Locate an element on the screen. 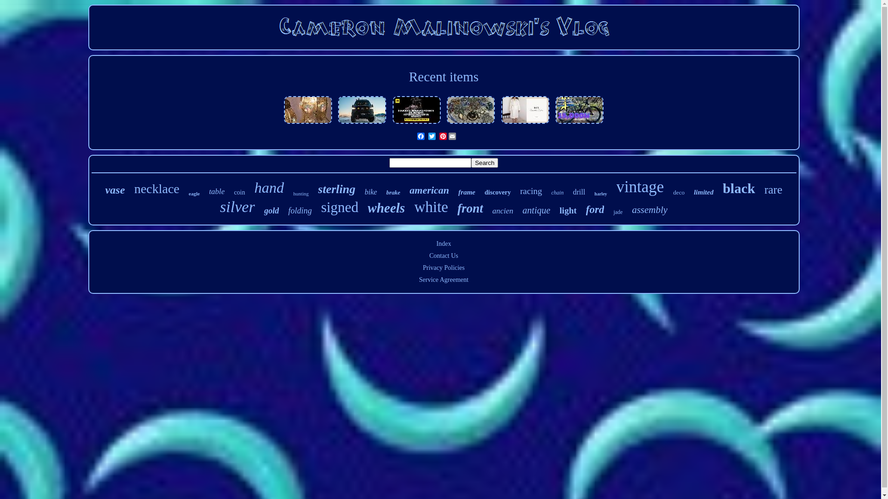 Image resolution: width=888 pixels, height=499 pixels. american is located at coordinates (430, 190).